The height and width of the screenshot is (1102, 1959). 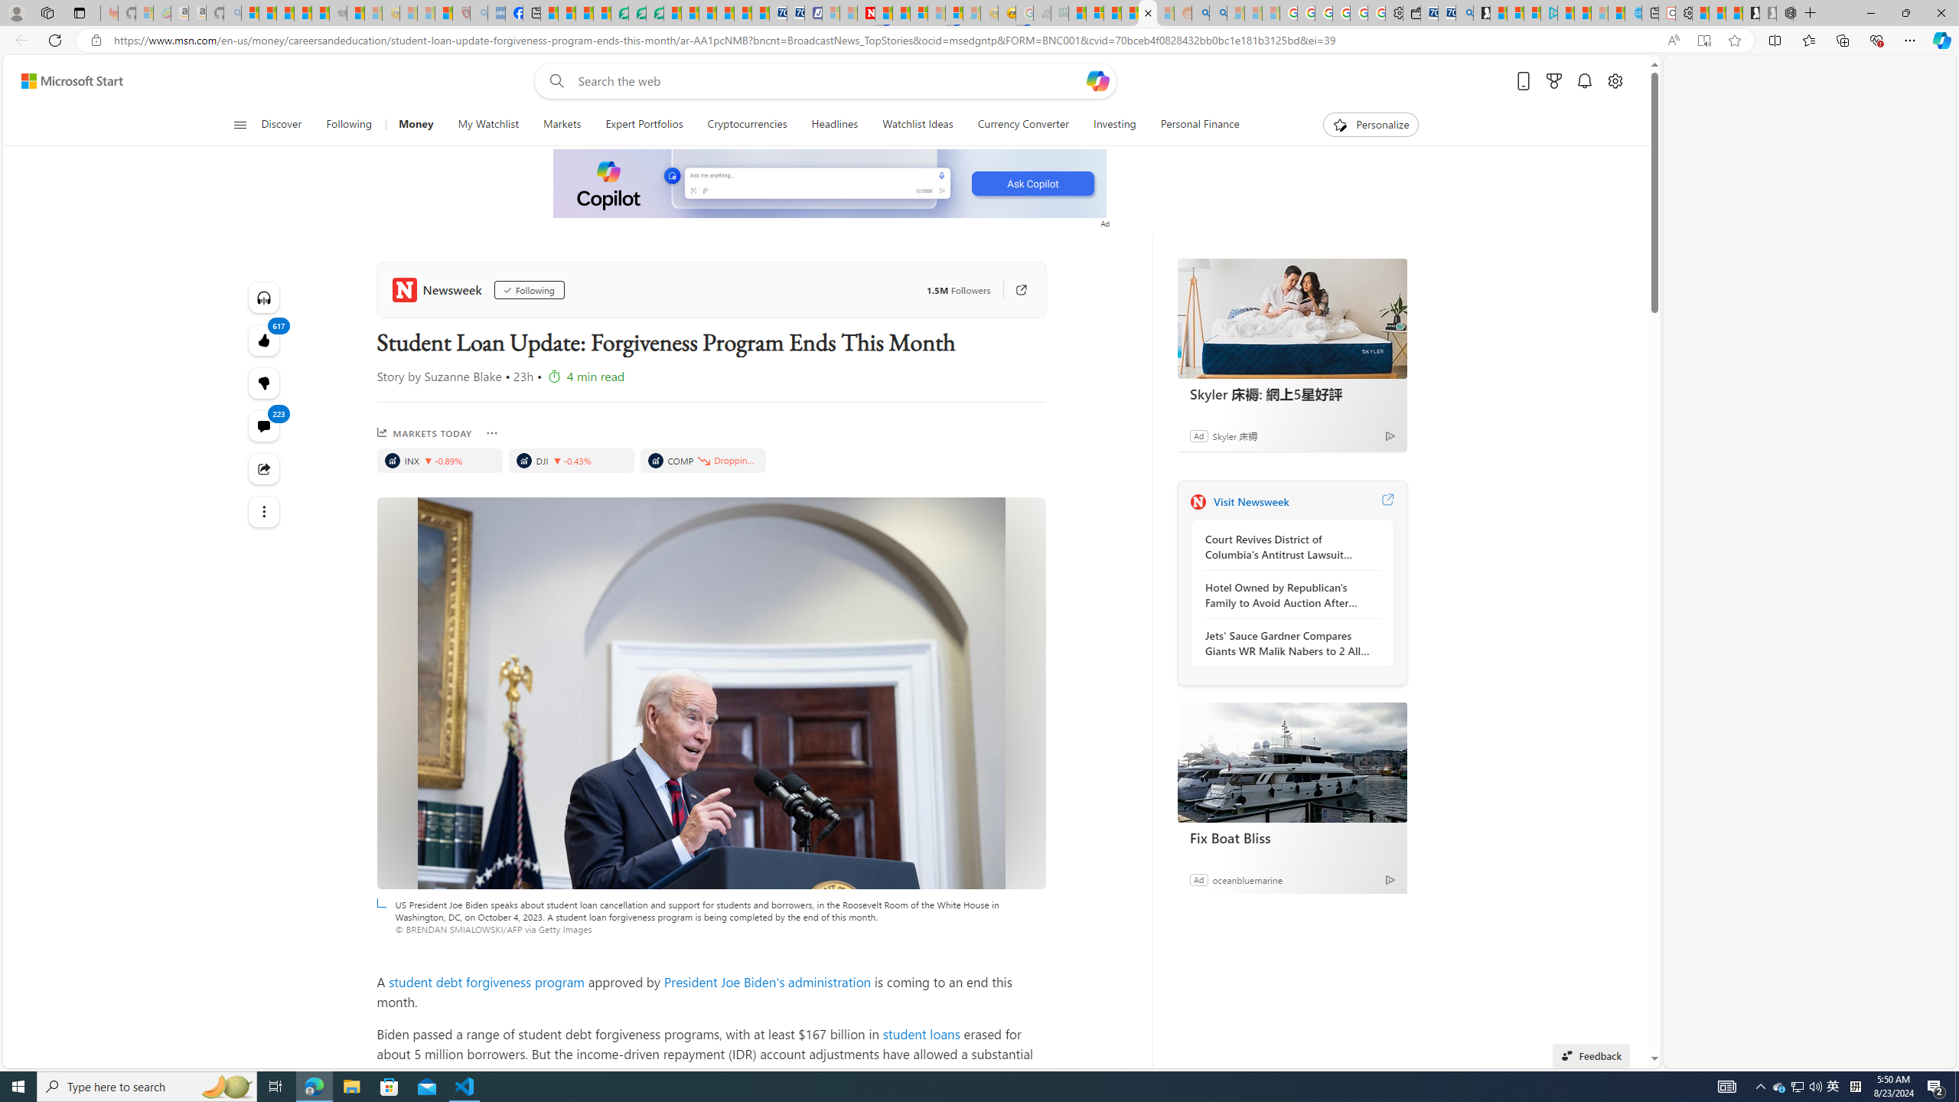 What do you see at coordinates (461, 13) in the screenshot?
I see `Robert H. Shmerling, MD - Harvard Health - Sleeping` at bounding box center [461, 13].